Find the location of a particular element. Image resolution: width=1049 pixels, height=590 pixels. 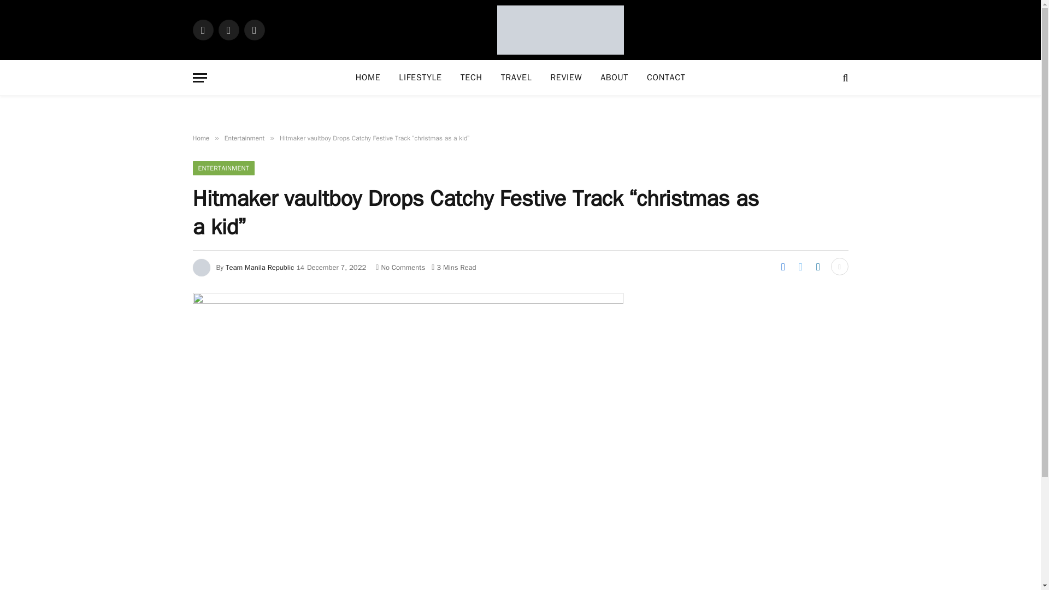

CONTACT is located at coordinates (666, 78).